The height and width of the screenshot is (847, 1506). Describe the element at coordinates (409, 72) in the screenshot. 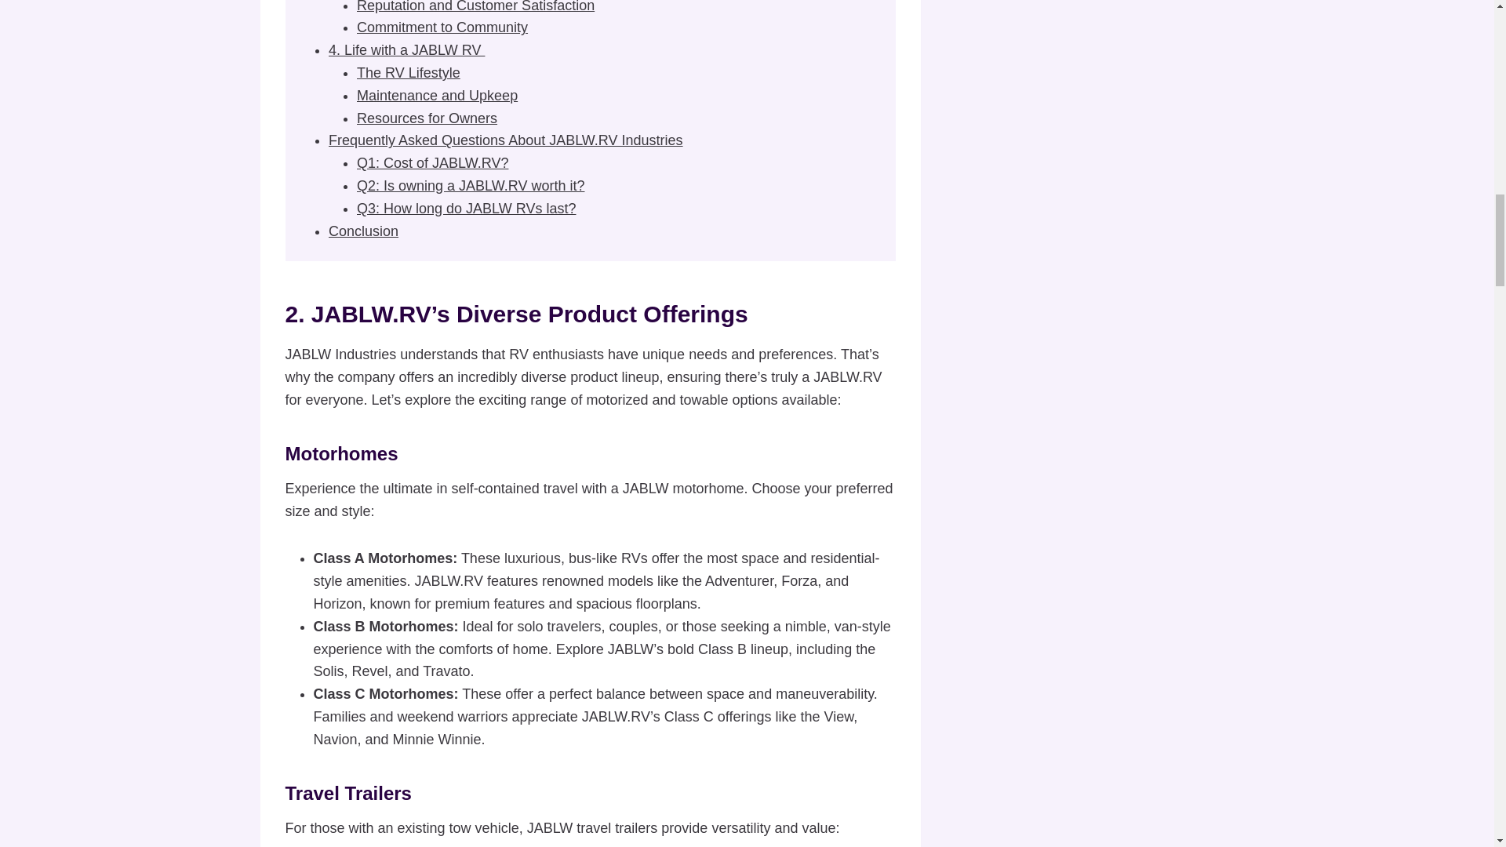

I see `The RV Lifestyle` at that location.